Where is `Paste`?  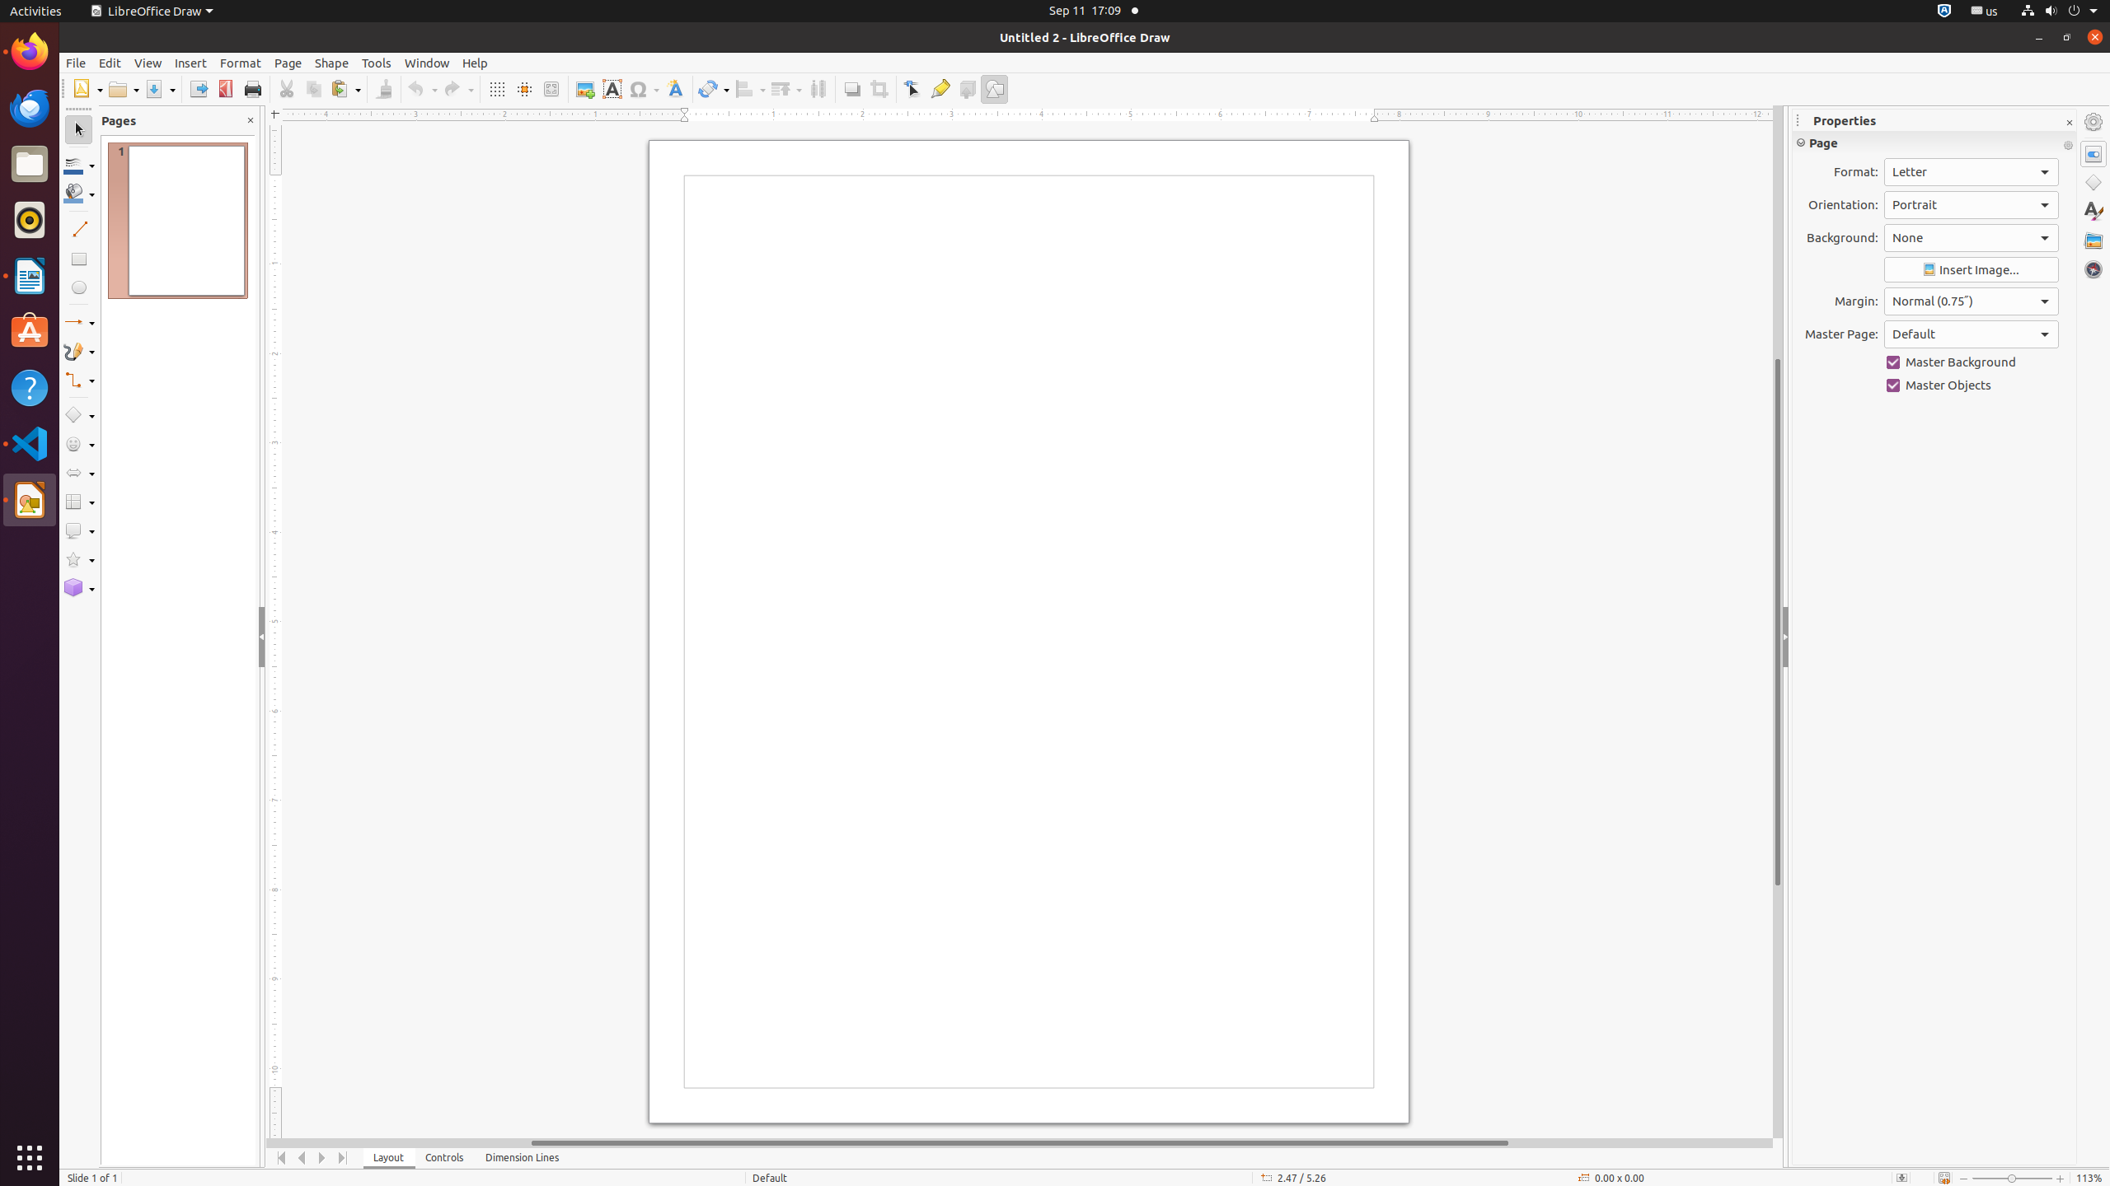
Paste is located at coordinates (345, 89).